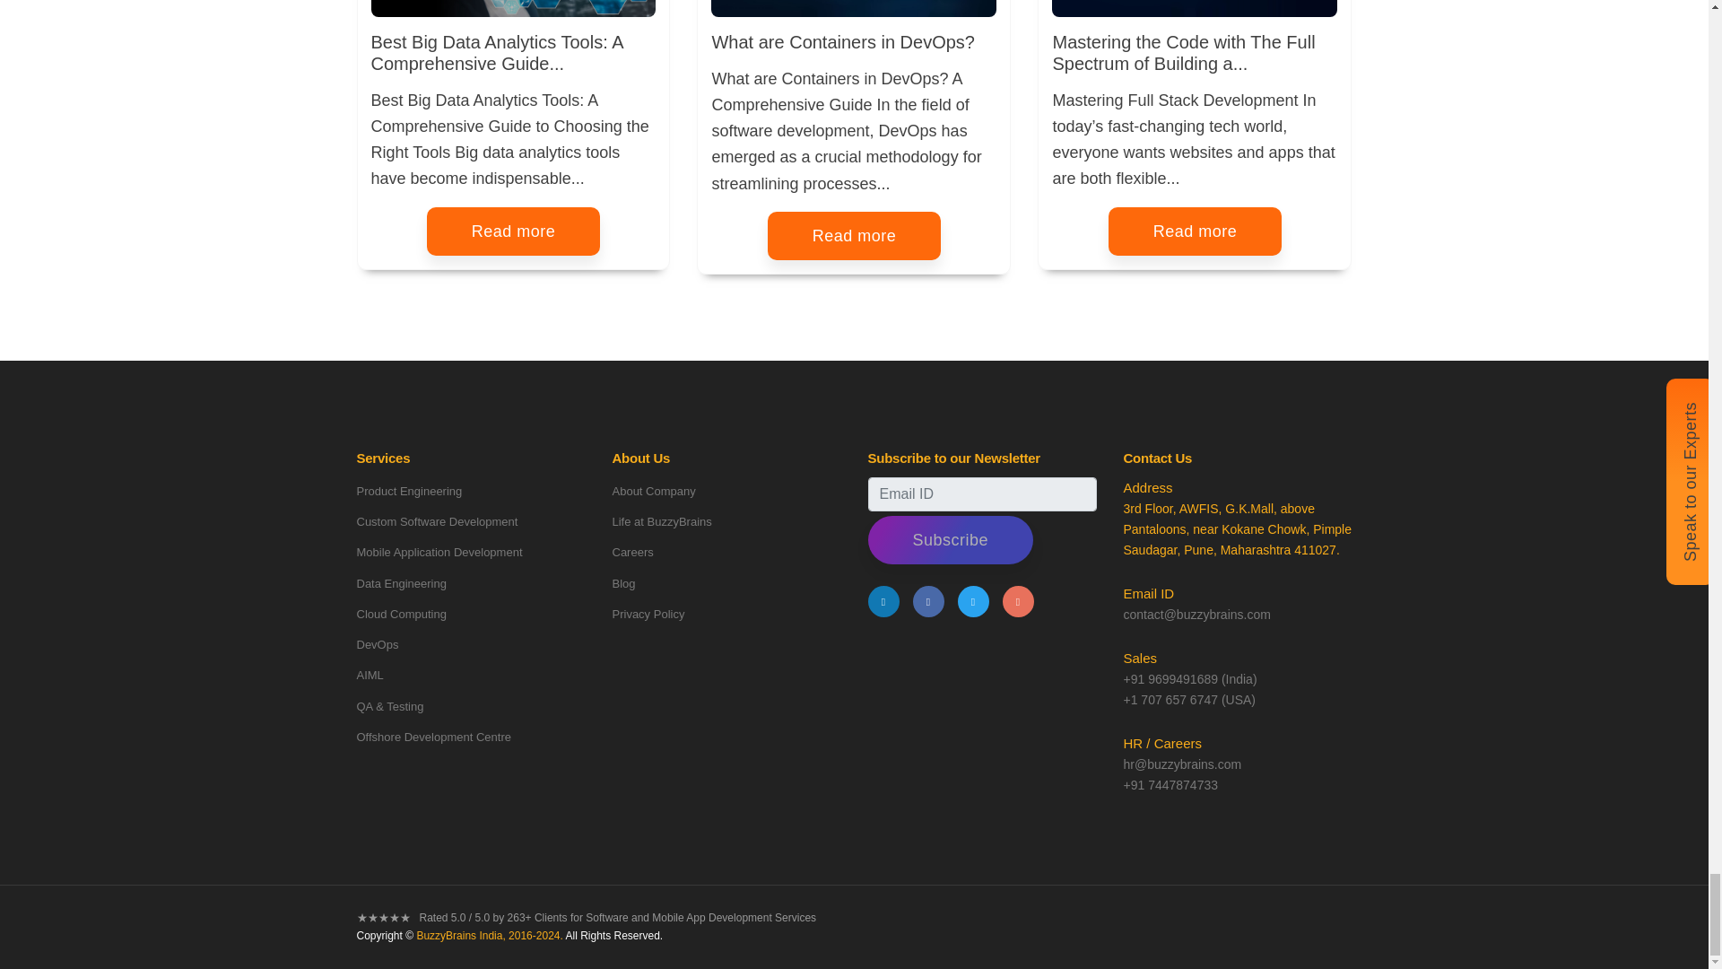  Describe the element at coordinates (855, 236) in the screenshot. I see `Read more` at that location.